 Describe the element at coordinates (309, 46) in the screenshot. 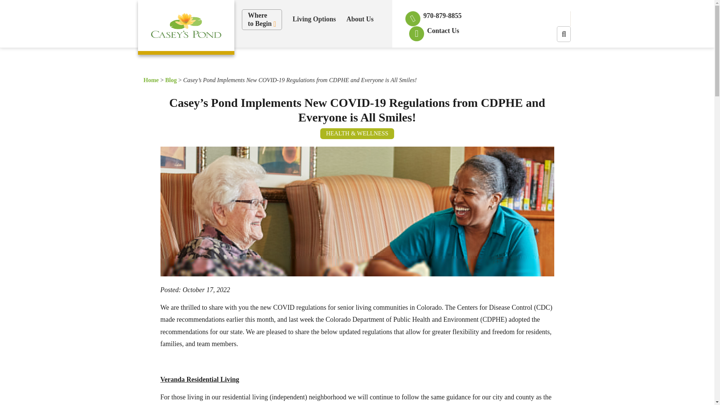

I see `Amenities` at that location.